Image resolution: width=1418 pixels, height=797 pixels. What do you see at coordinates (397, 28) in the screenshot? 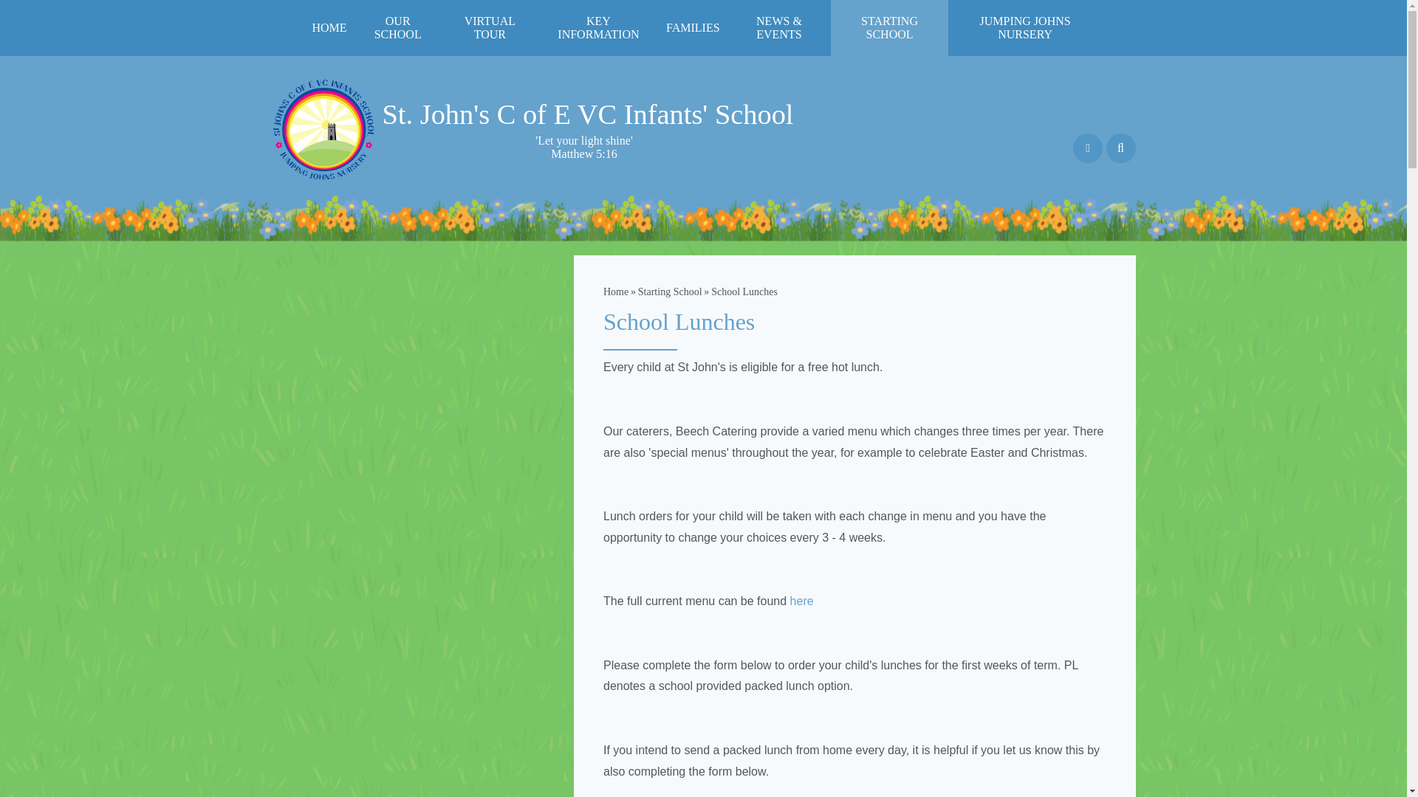
I see `OUR SCHOOL` at bounding box center [397, 28].